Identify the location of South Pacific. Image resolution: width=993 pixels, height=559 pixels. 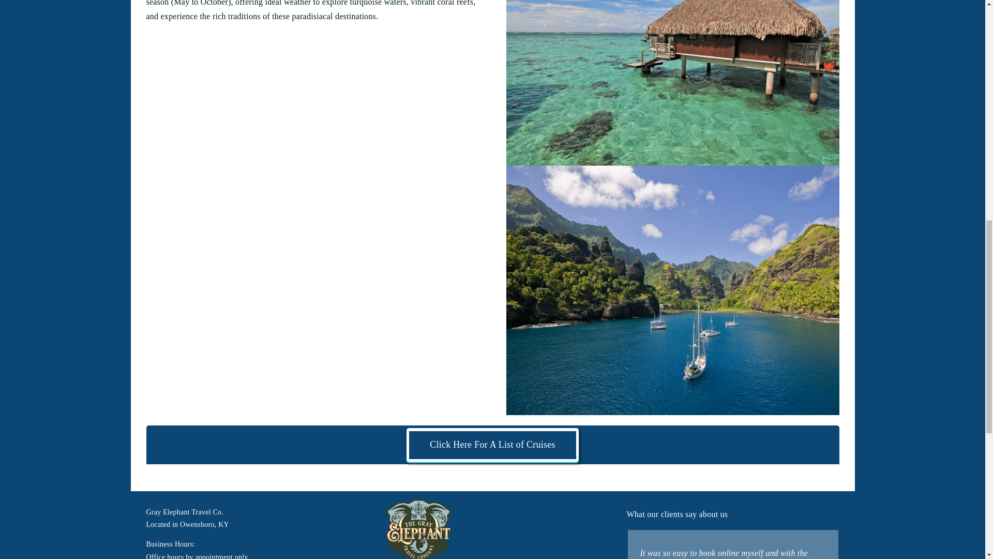
(672, 82).